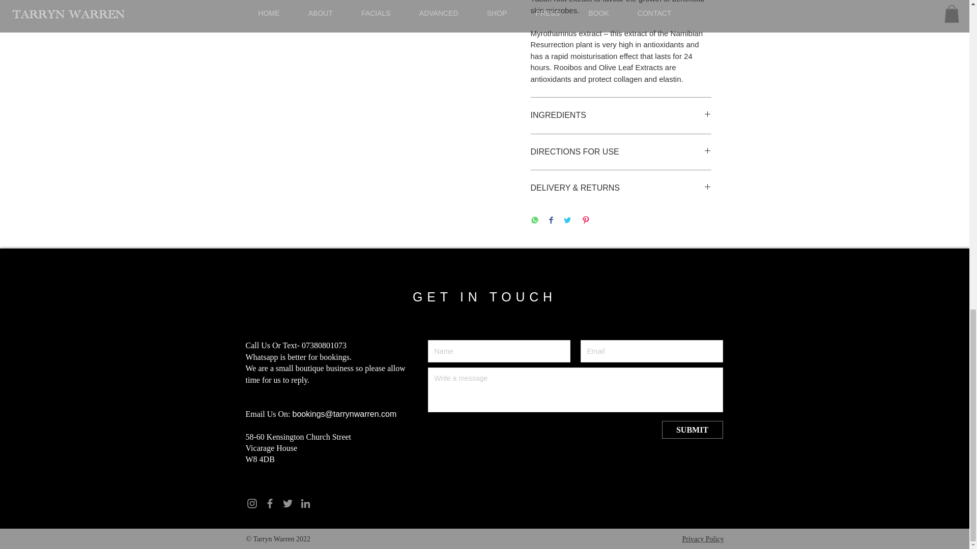 The height and width of the screenshot is (549, 977). What do you see at coordinates (692, 430) in the screenshot?
I see `SUBMIT` at bounding box center [692, 430].